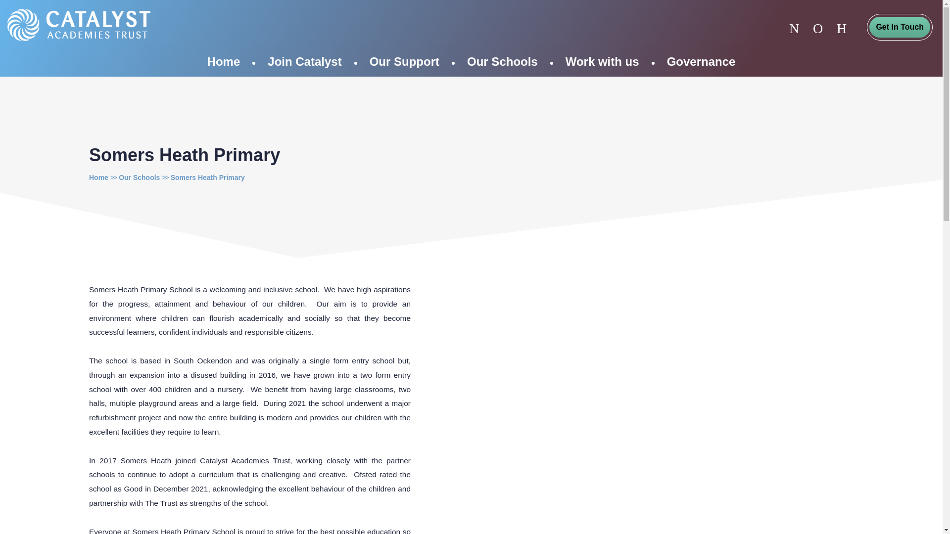  Describe the element at coordinates (304, 62) in the screenshot. I see `Join Catalyst` at that location.